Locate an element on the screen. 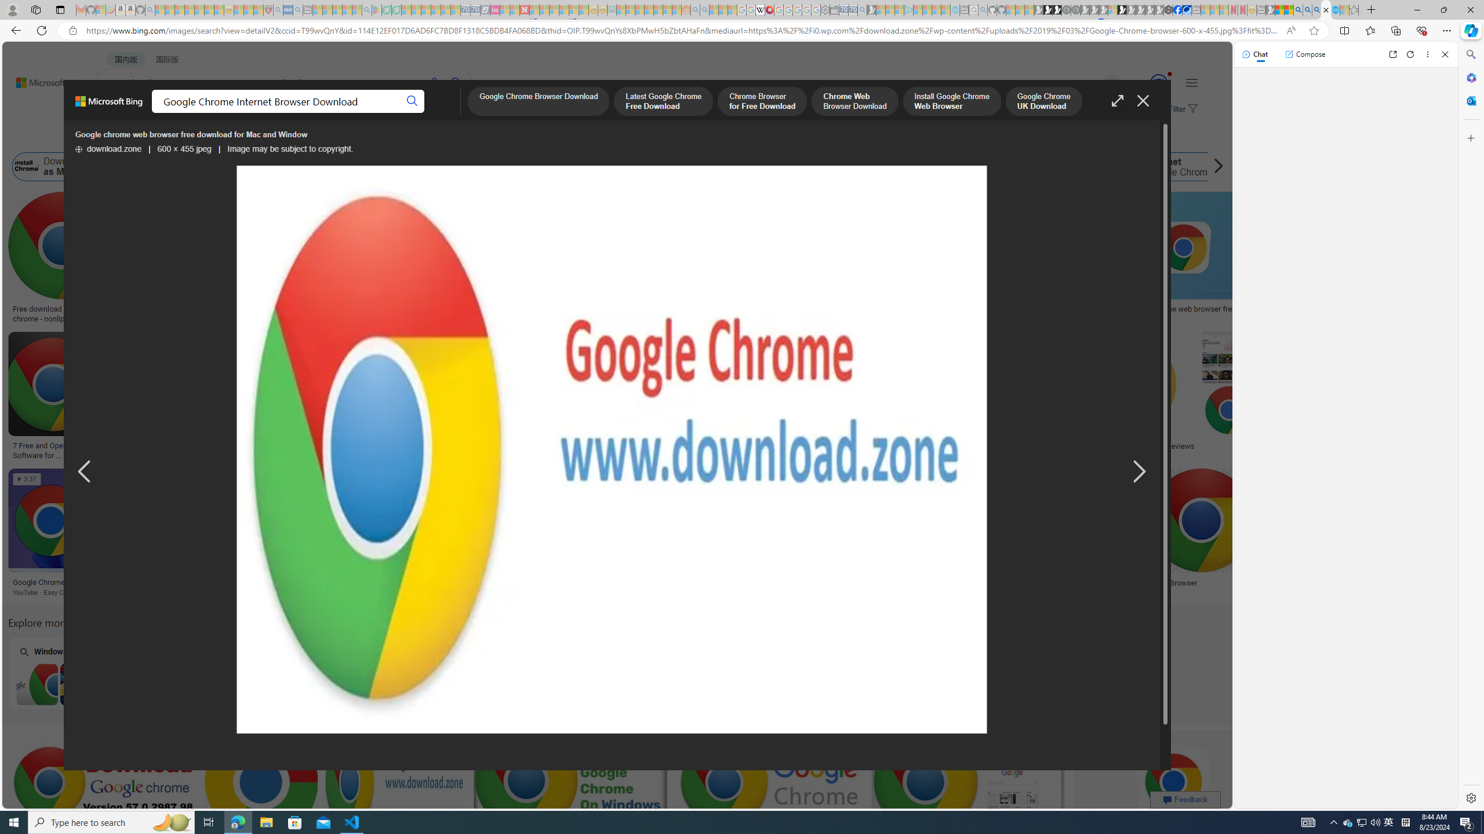 The height and width of the screenshot is (834, 1484). Chrome Browser Download Windows 10 64-Bit is located at coordinates (378, 684).